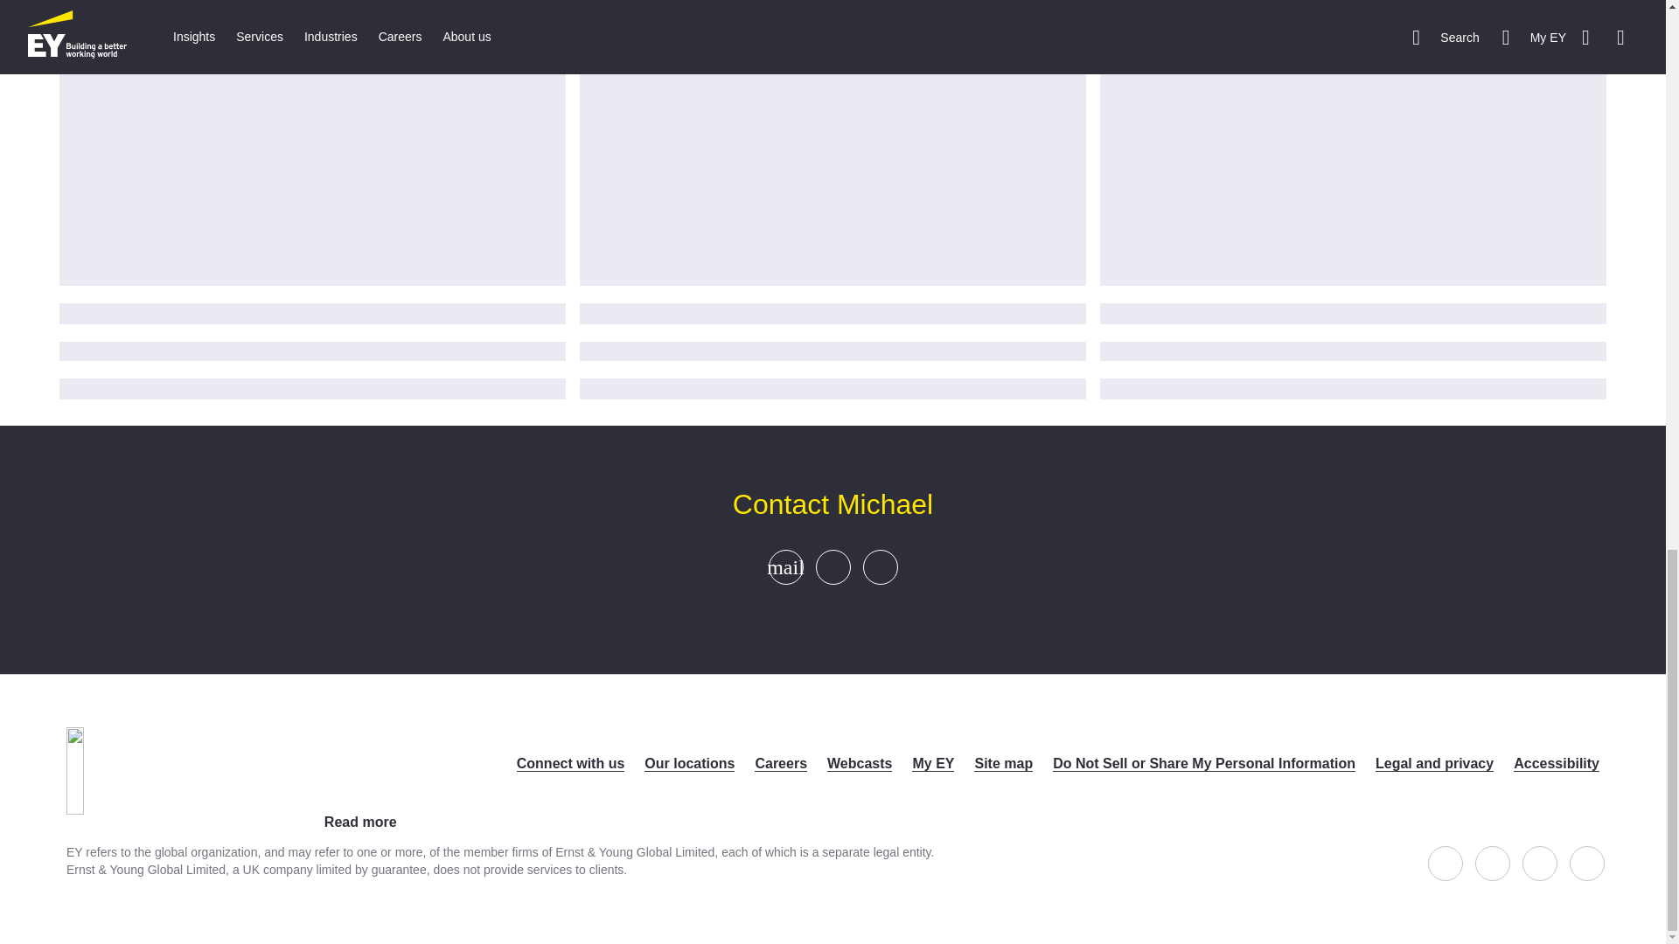 The height and width of the screenshot is (944, 1679). What do you see at coordinates (1445, 863) in the screenshot?
I see `Open Facebook profile` at bounding box center [1445, 863].